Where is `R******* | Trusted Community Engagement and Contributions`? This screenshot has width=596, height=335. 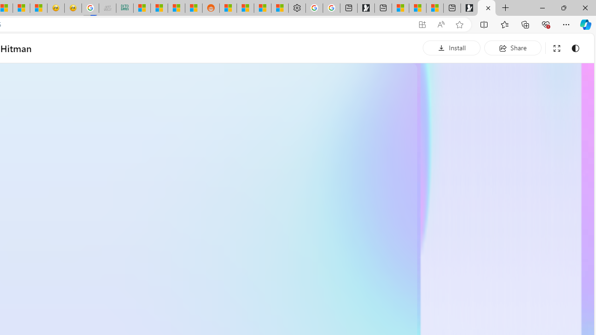 R******* | Trusted Community Engagement and Contributions is located at coordinates (228, 8).